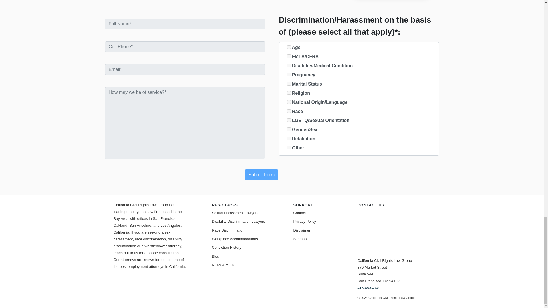 This screenshot has height=308, width=548. Describe the element at coordinates (261, 175) in the screenshot. I see `Submit Form` at that location.